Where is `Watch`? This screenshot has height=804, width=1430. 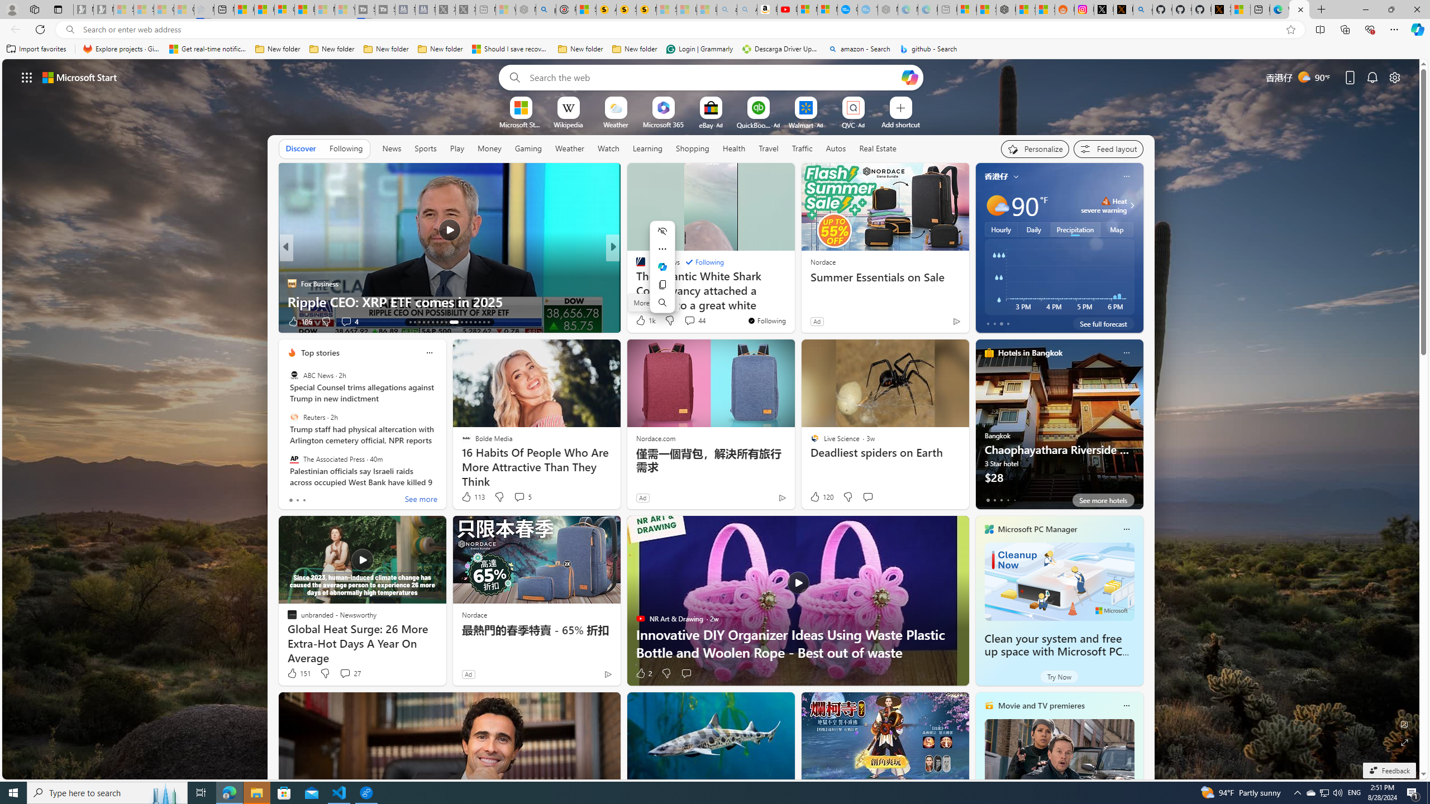
Watch is located at coordinates (608, 148).